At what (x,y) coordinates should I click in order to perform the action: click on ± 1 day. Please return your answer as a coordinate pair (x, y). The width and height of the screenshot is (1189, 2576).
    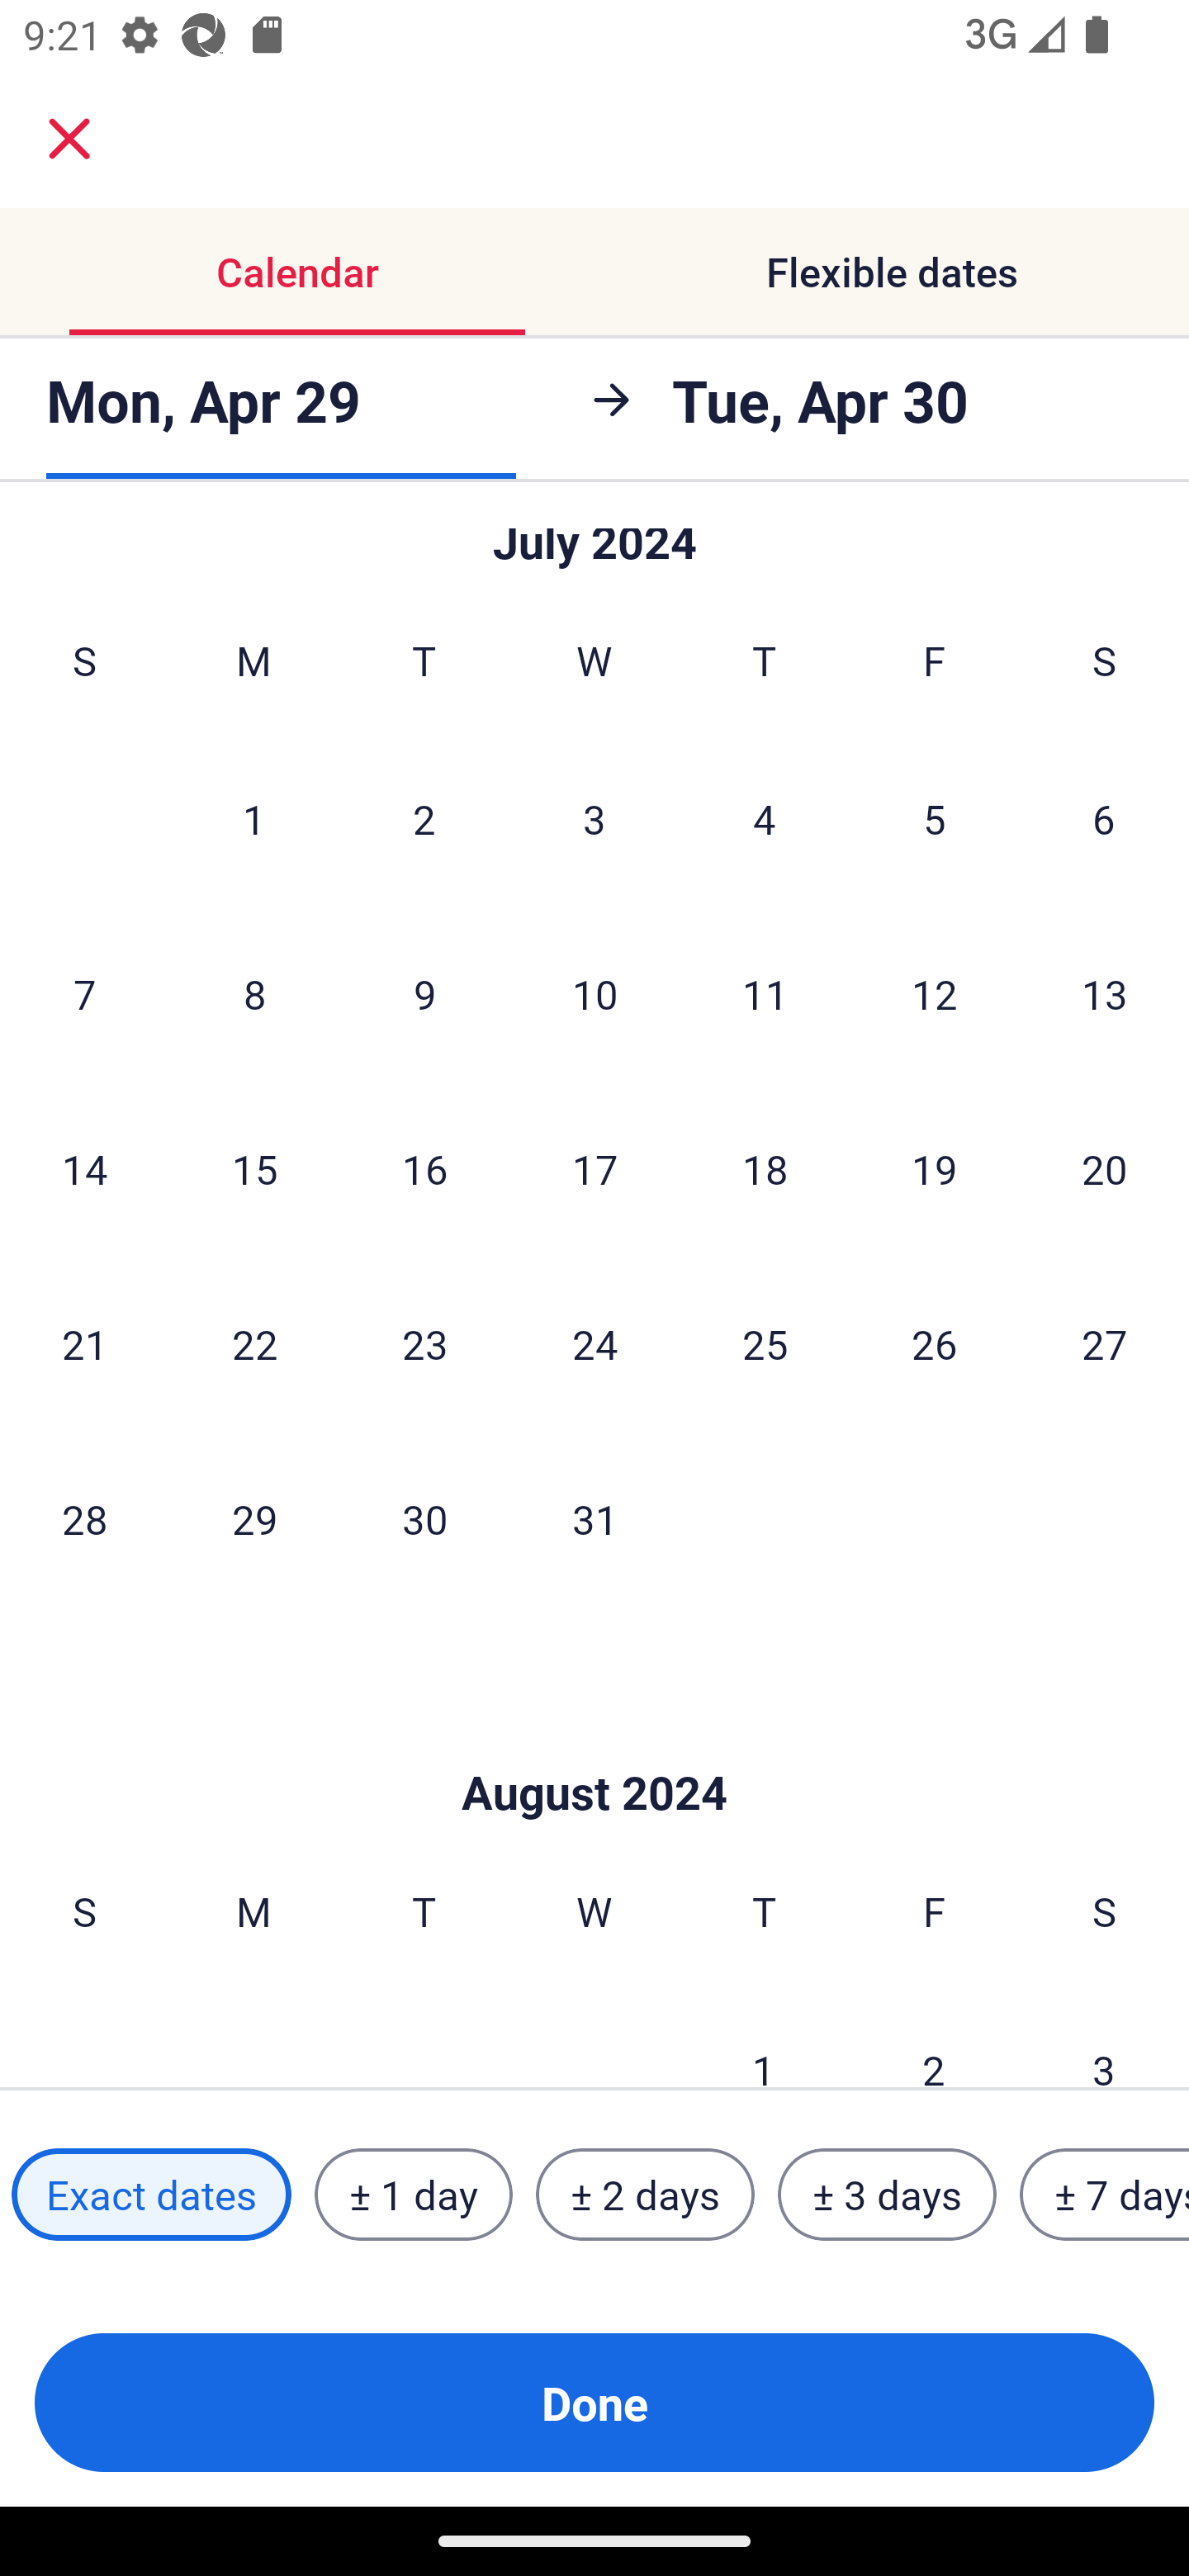
    Looking at the image, I should click on (413, 2195).